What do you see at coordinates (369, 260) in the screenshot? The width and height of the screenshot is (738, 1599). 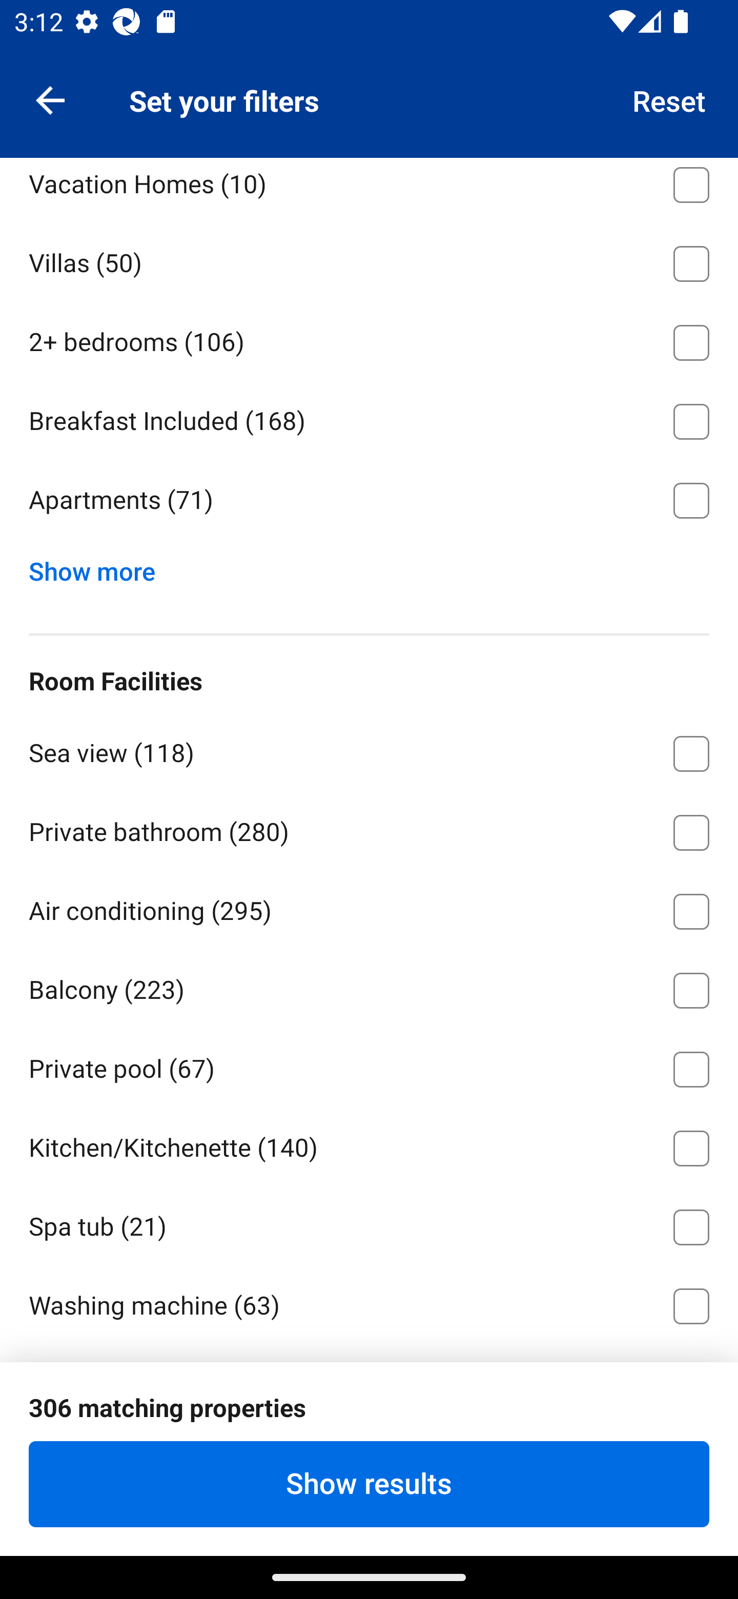 I see `Villas ⁦(50)` at bounding box center [369, 260].